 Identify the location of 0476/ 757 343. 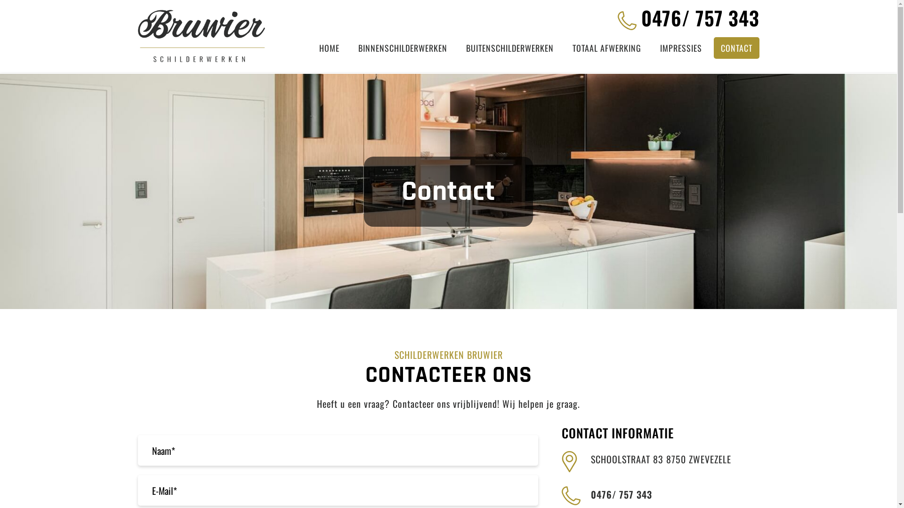
(621, 494).